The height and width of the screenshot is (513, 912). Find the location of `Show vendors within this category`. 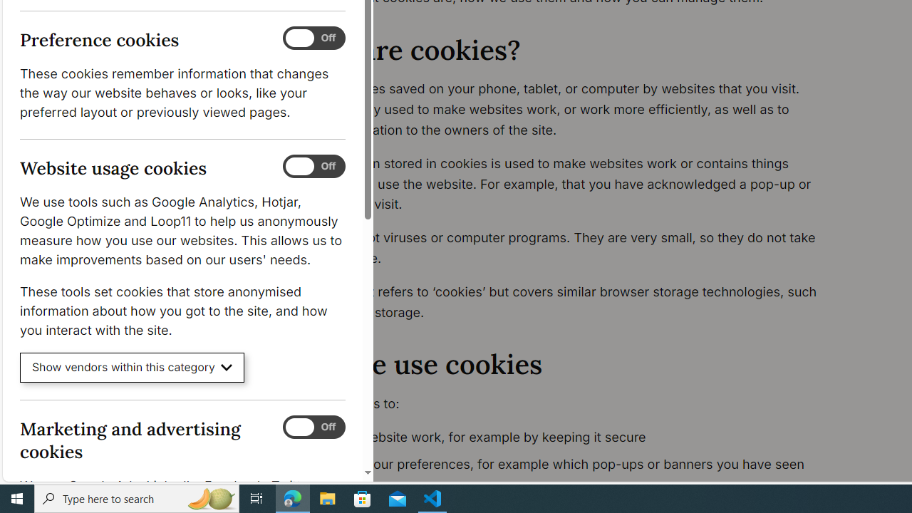

Show vendors within this category is located at coordinates (133, 368).